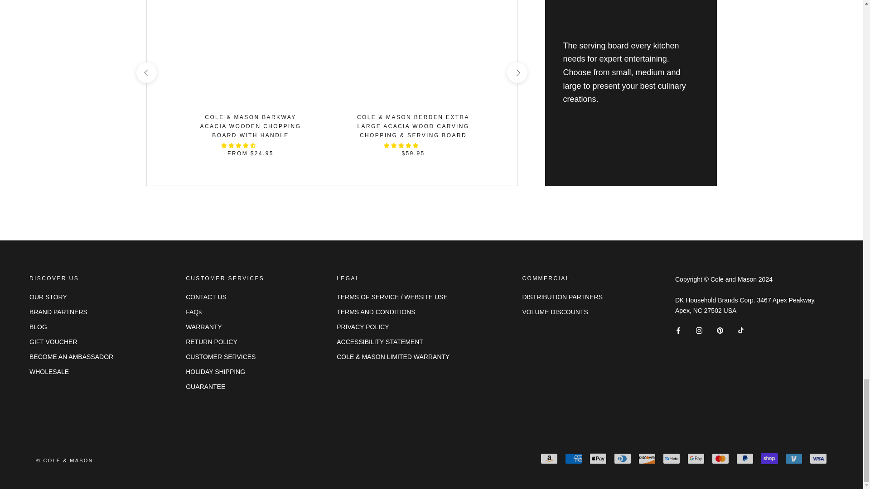  I want to click on Visa, so click(818, 458).